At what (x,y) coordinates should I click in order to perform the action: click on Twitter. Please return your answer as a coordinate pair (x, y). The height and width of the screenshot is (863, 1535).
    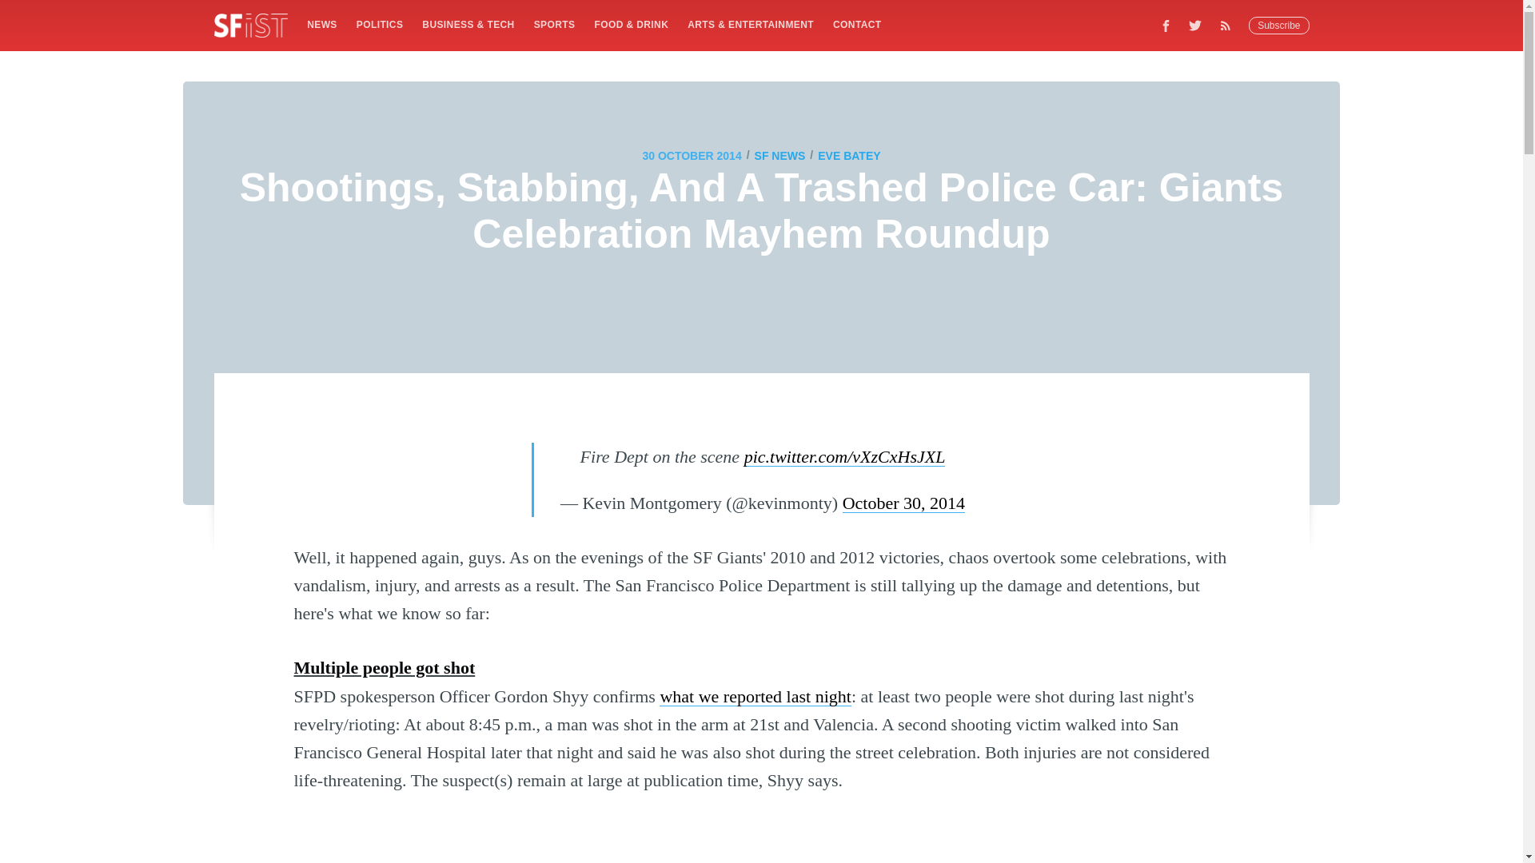
    Looking at the image, I should click on (1195, 25).